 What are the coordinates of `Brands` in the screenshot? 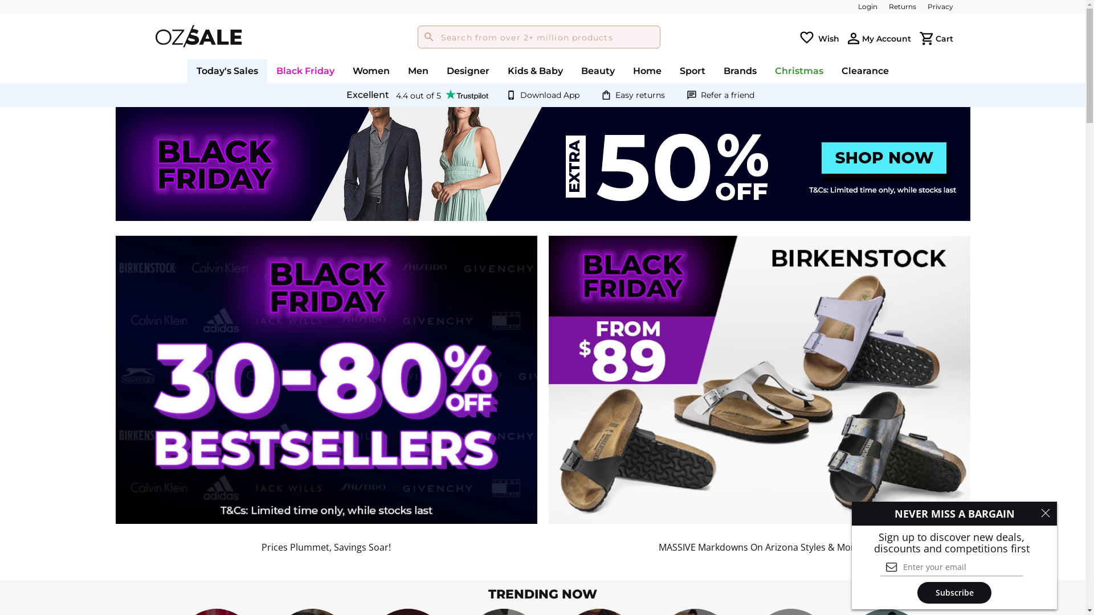 It's located at (740, 71).